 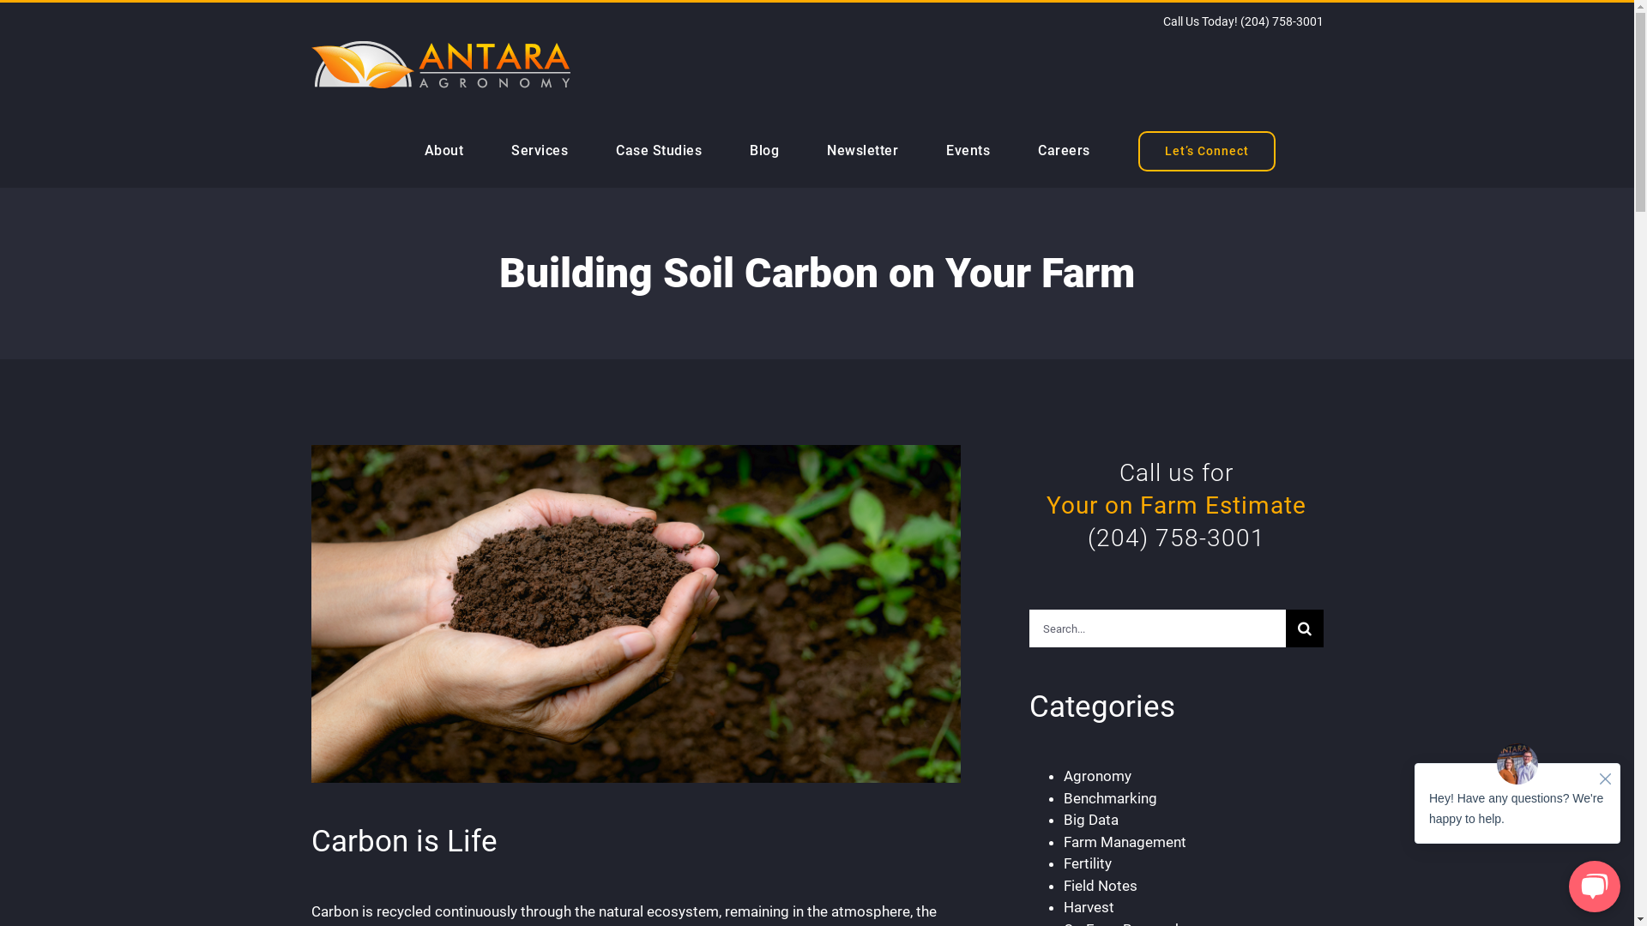 What do you see at coordinates (1098, 776) in the screenshot?
I see `Agronomy` at bounding box center [1098, 776].